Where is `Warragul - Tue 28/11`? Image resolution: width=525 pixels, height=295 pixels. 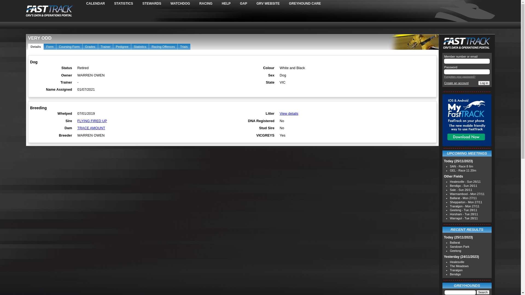
Warragul - Tue 28/11 is located at coordinates (464, 218).